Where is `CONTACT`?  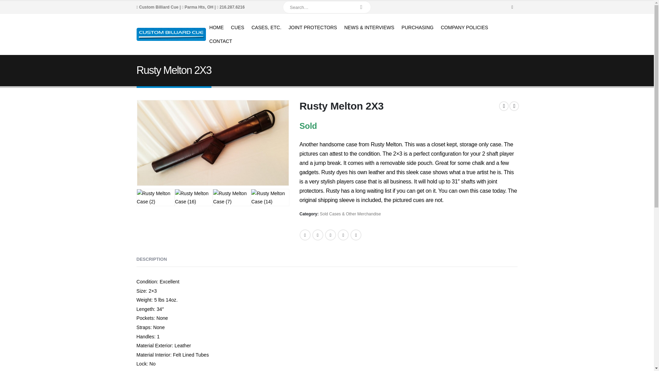 CONTACT is located at coordinates (221, 41).